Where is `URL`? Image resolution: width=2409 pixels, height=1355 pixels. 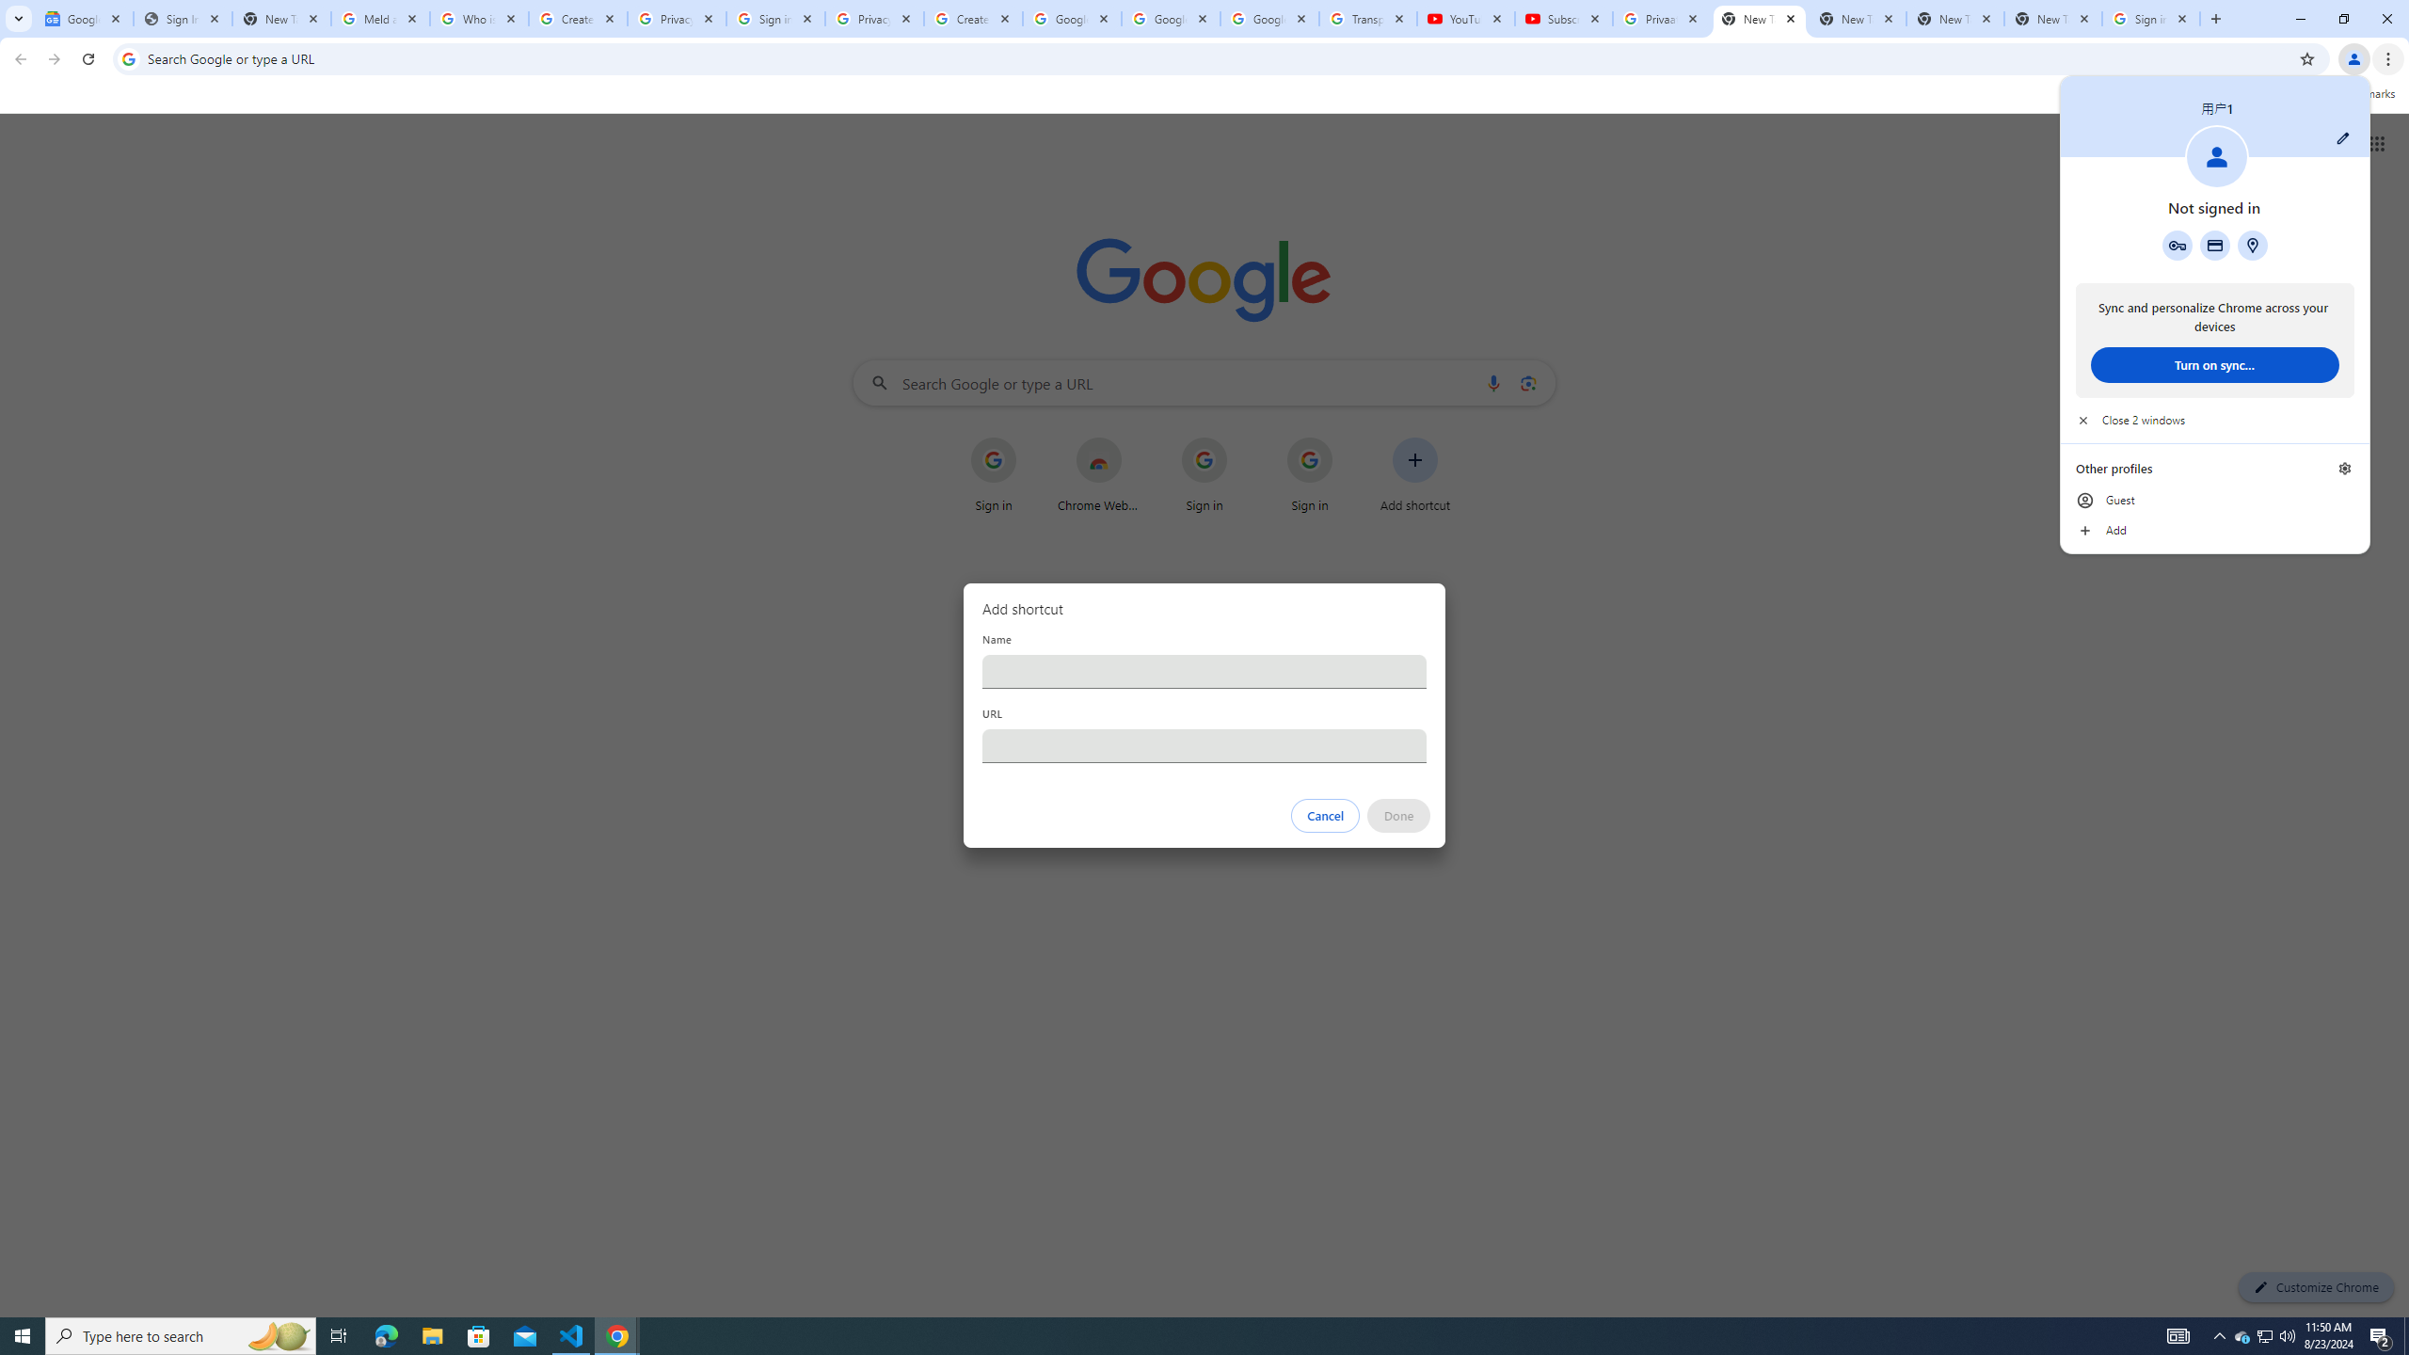 URL is located at coordinates (2242, 1336).